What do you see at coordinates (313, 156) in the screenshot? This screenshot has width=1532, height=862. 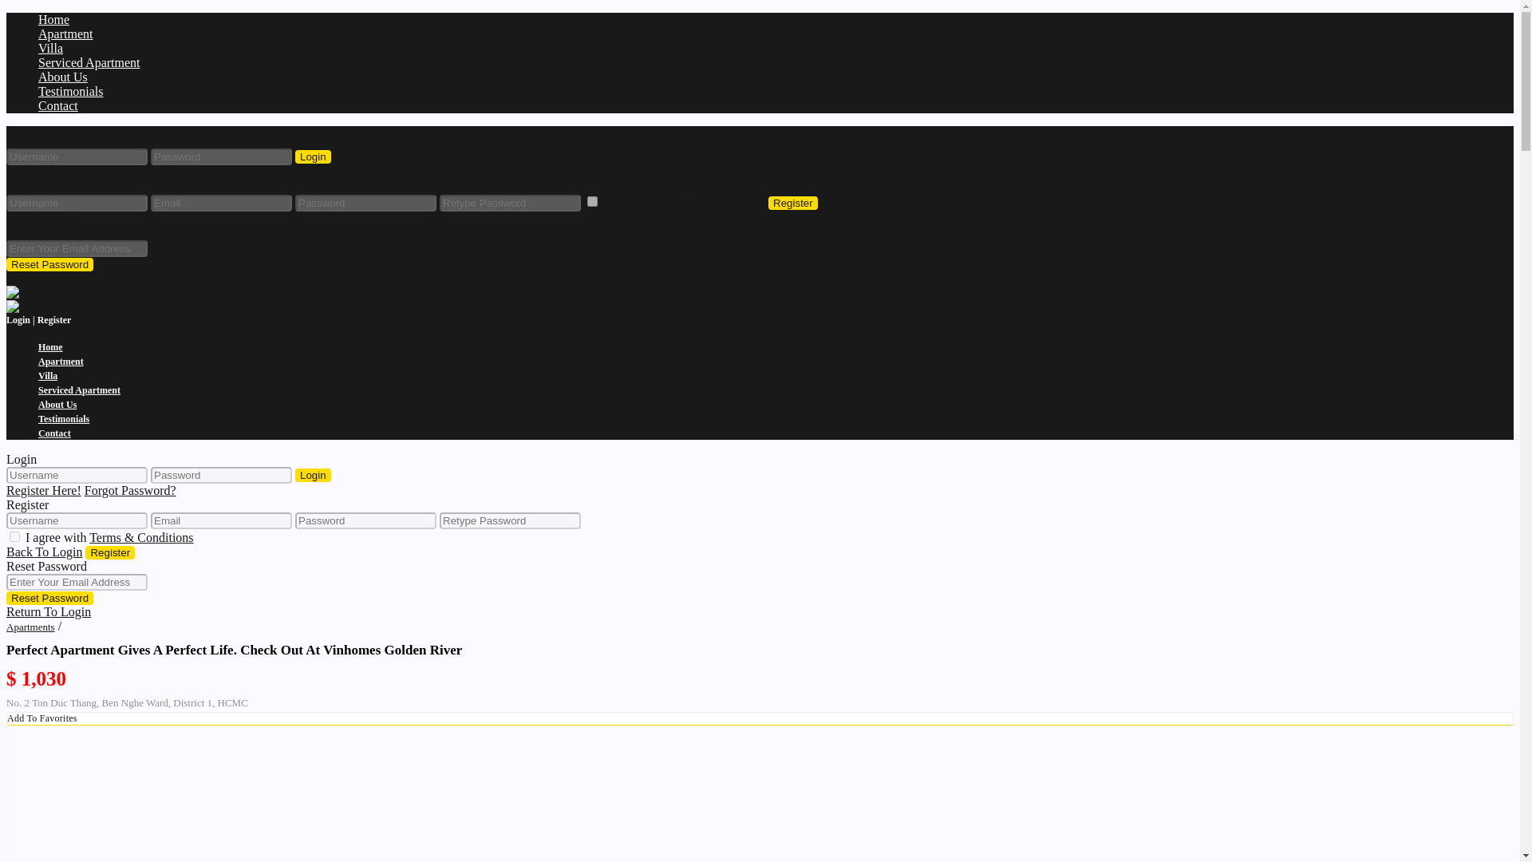 I see `Login` at bounding box center [313, 156].